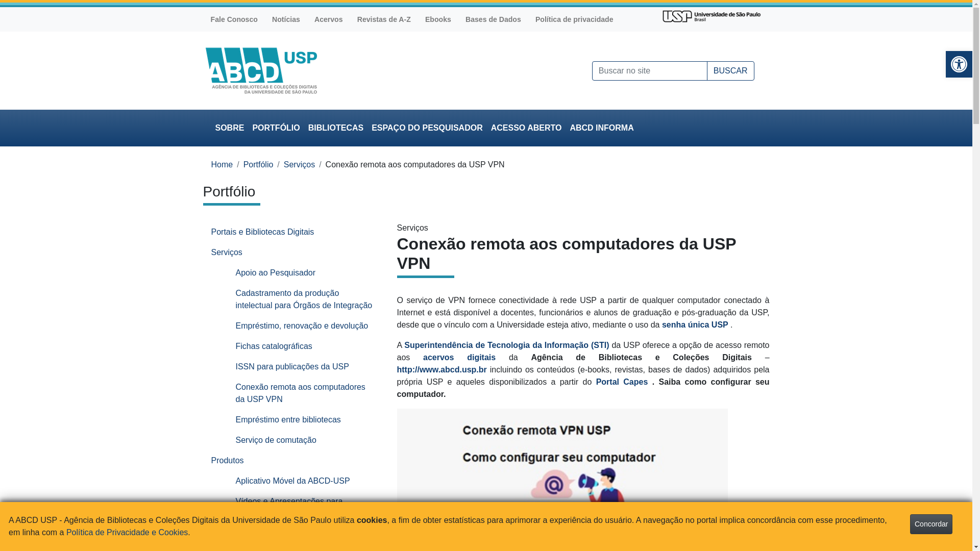 The width and height of the screenshot is (980, 551). I want to click on Concordar, so click(931, 524).